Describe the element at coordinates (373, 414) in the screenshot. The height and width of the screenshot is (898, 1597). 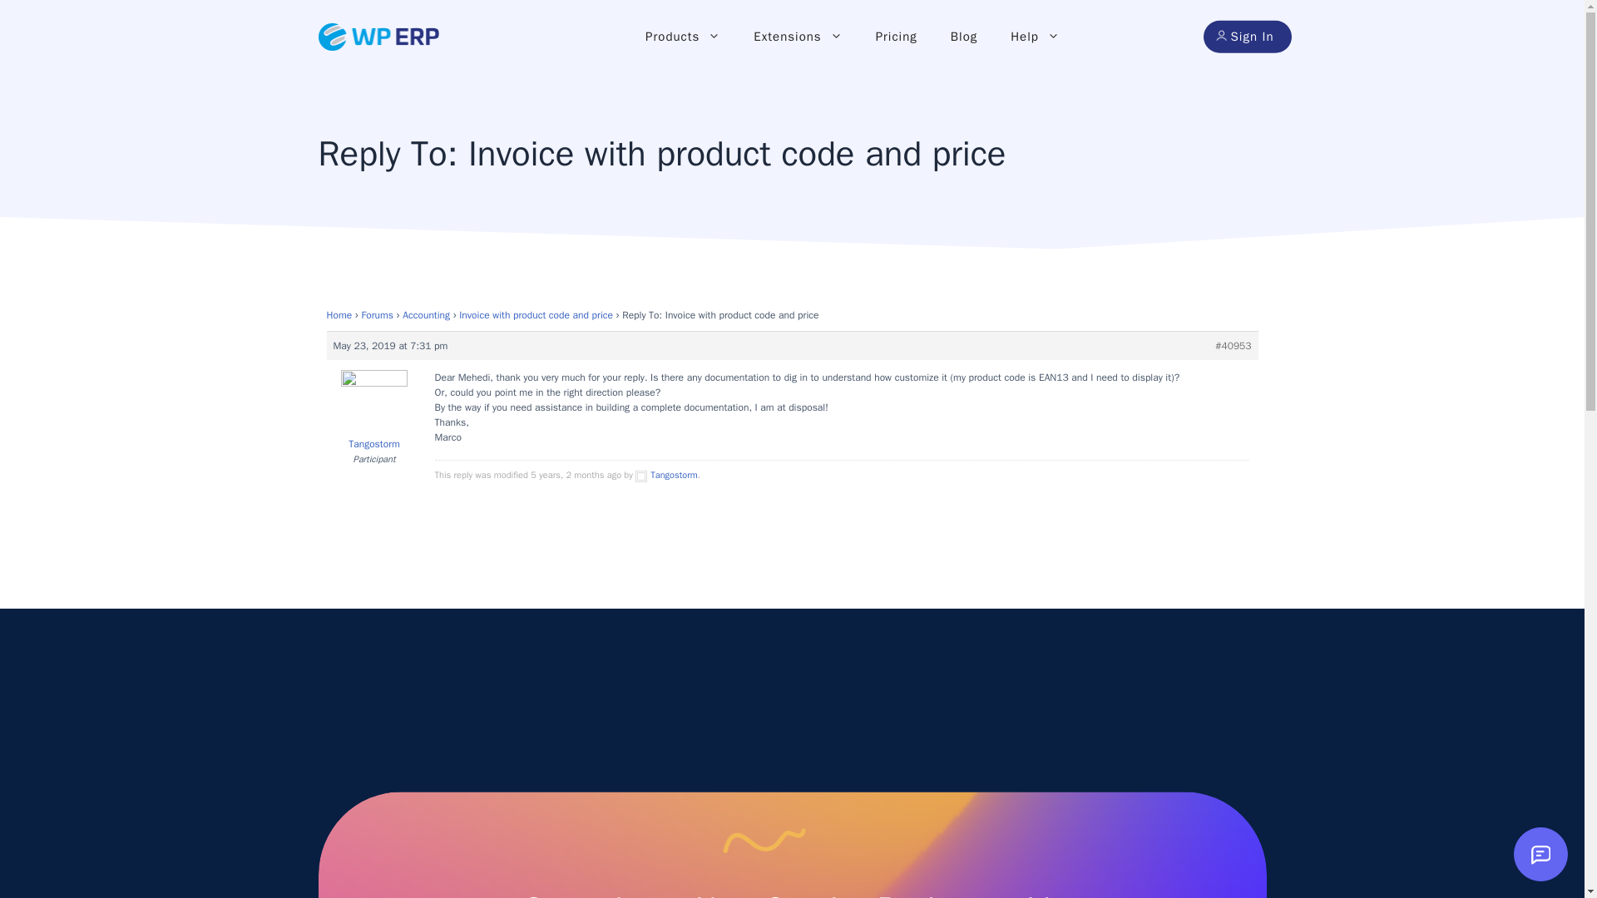
I see `View Tangostorm's profile` at that location.